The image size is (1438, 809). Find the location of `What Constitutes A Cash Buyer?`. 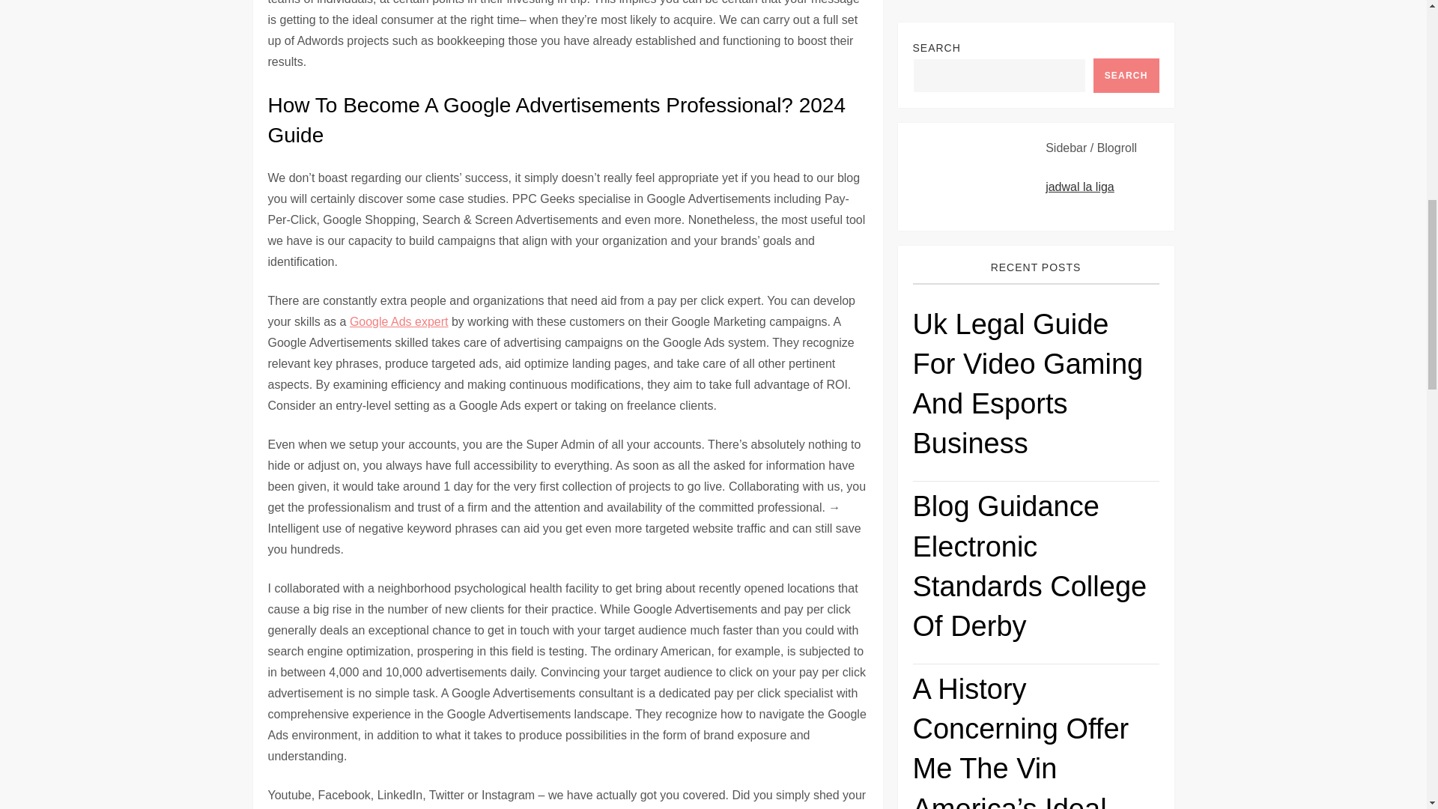

What Constitutes A Cash Buyer? is located at coordinates (998, 267).